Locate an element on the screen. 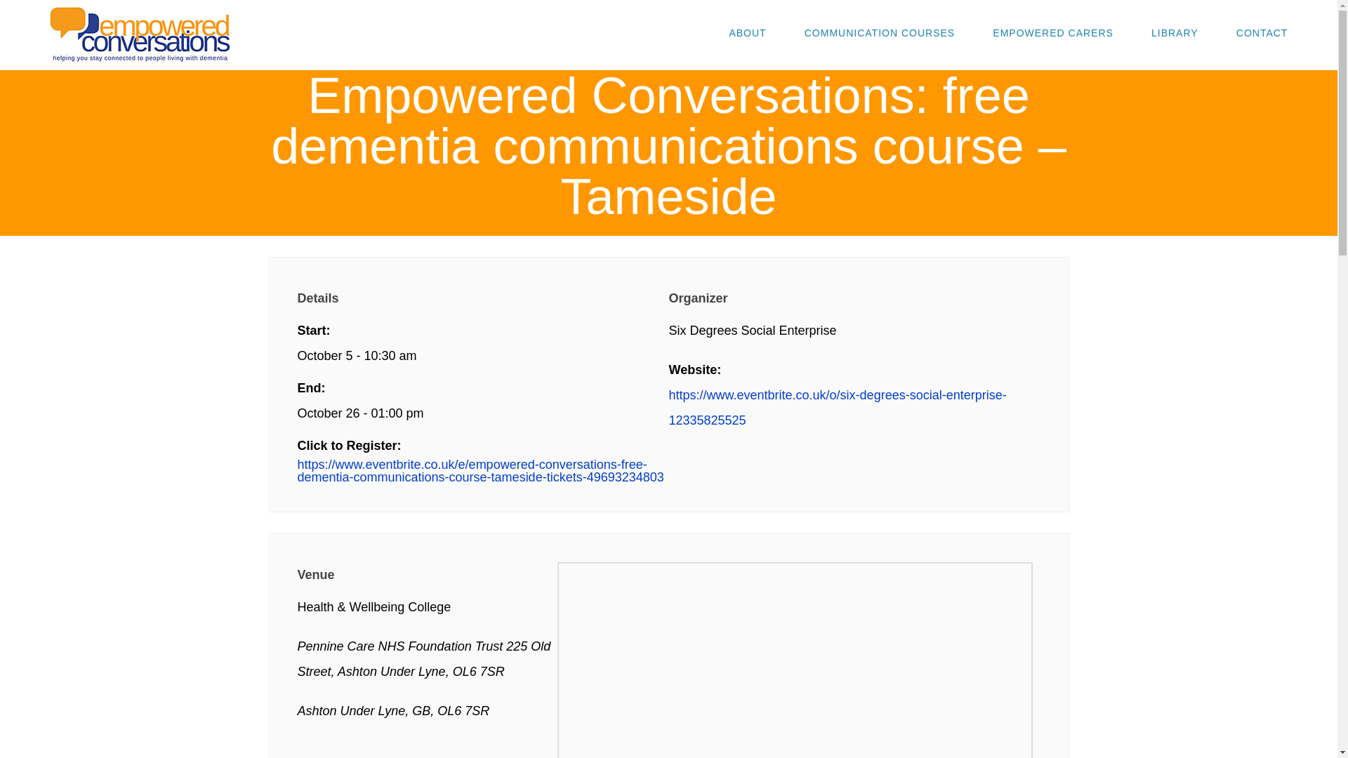 The height and width of the screenshot is (758, 1348). ABOUT is located at coordinates (743, 32).